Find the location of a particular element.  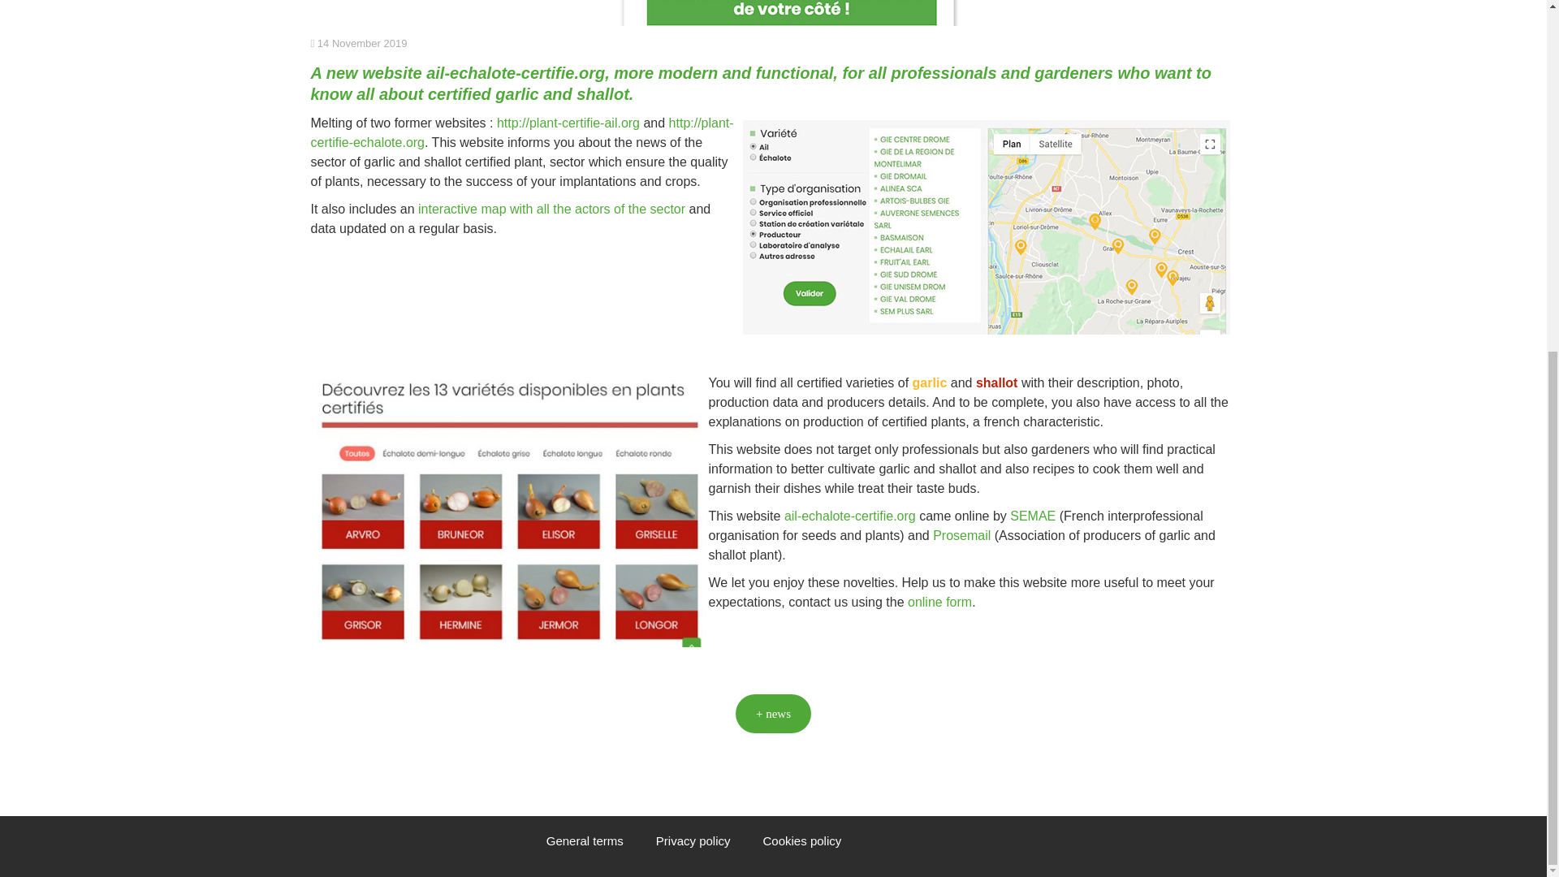

interactive map with all the actors of the sector is located at coordinates (551, 209).